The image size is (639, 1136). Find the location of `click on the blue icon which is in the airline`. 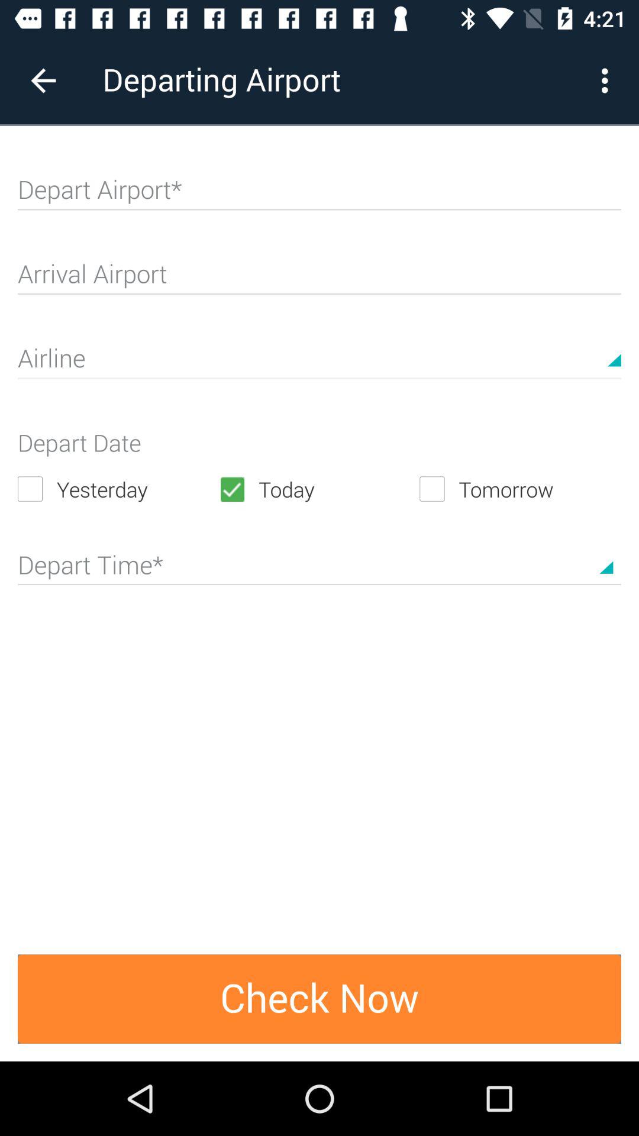

click on the blue icon which is in the airline is located at coordinates (614, 348).